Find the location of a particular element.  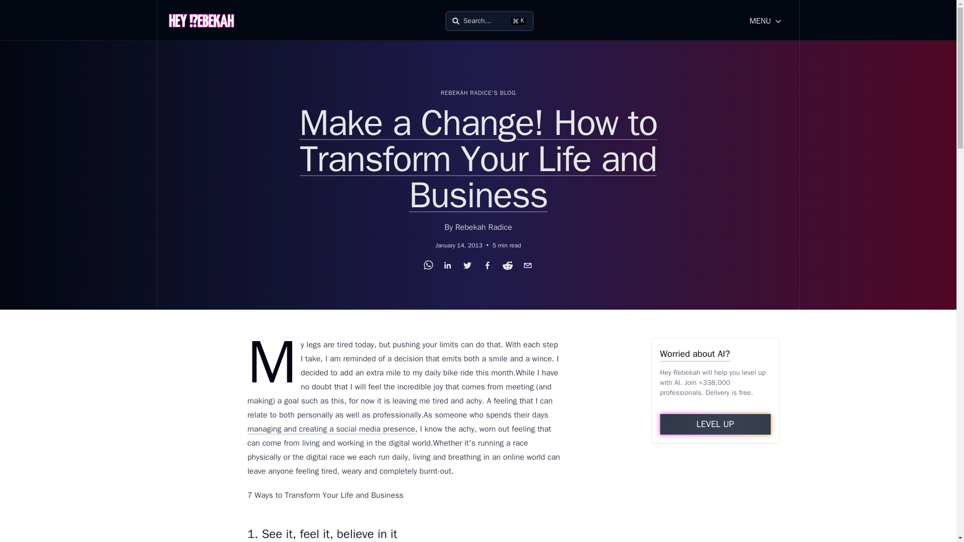

MENU is located at coordinates (766, 21).